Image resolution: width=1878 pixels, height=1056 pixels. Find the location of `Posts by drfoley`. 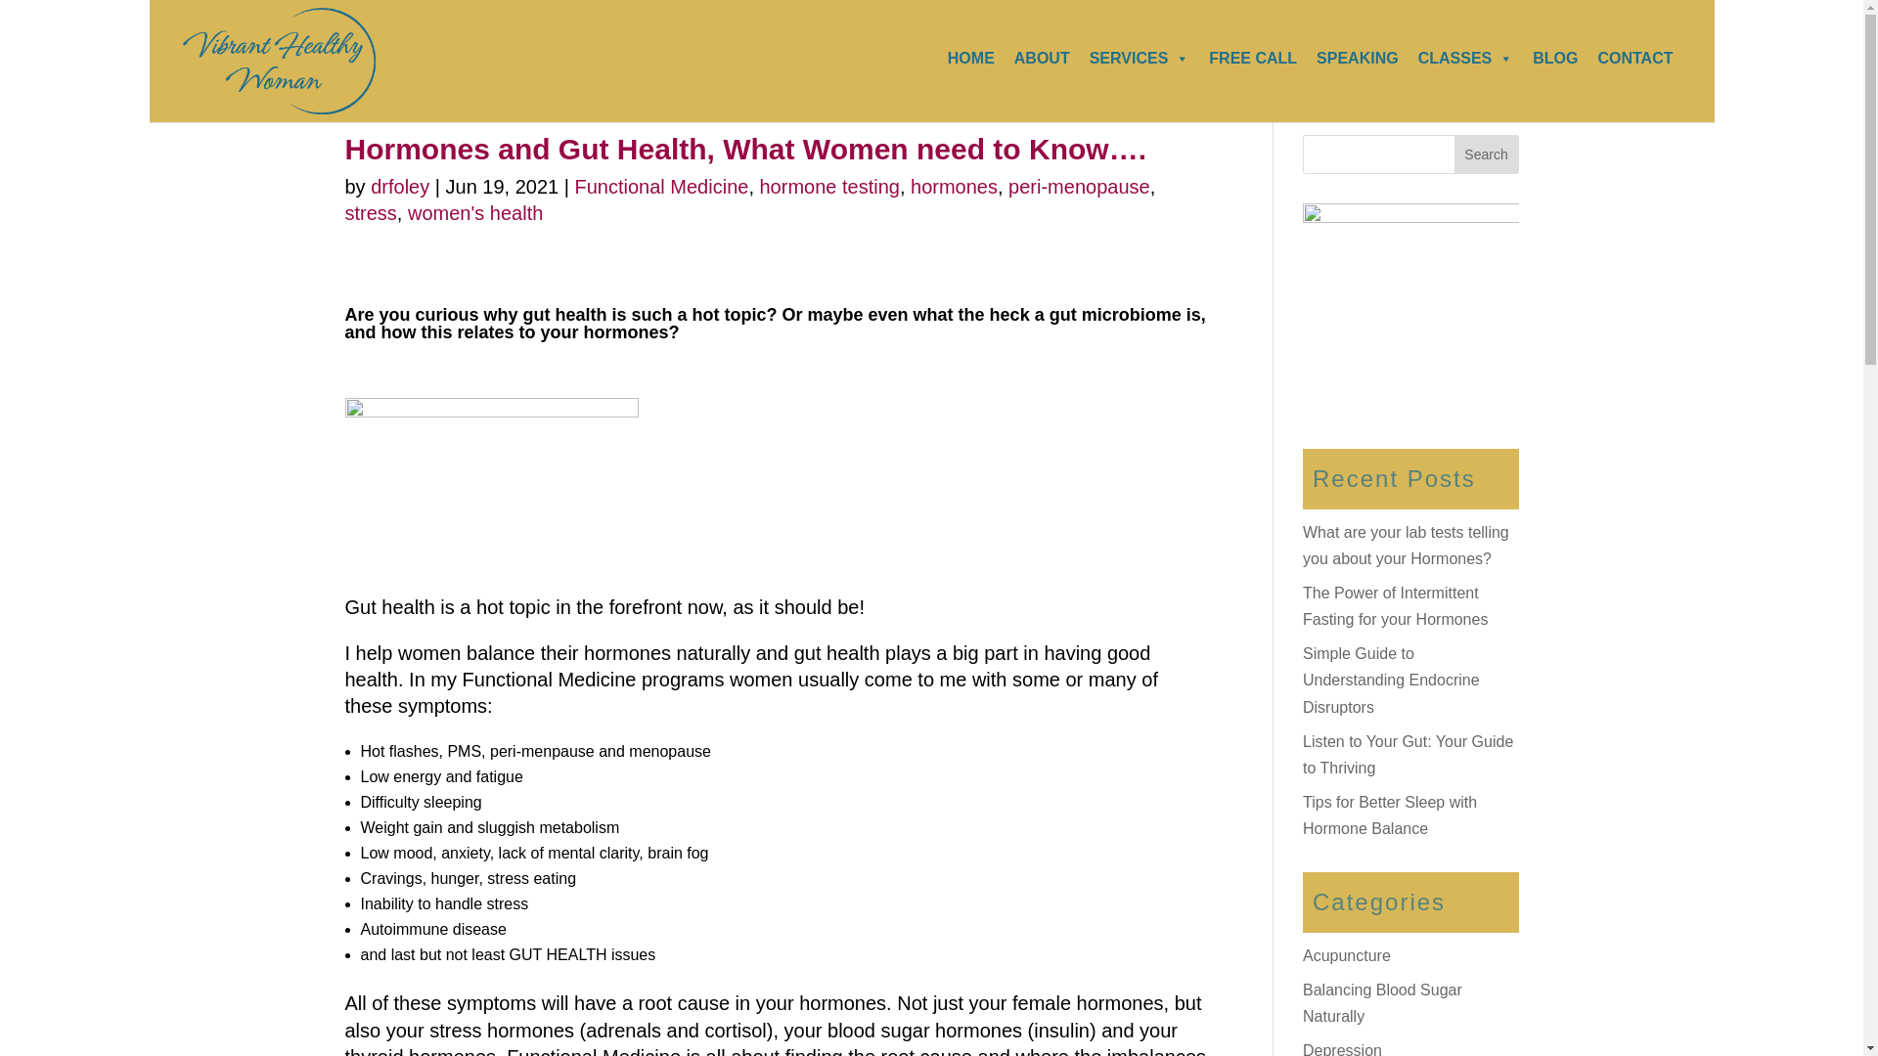

Posts by drfoley is located at coordinates (399, 186).